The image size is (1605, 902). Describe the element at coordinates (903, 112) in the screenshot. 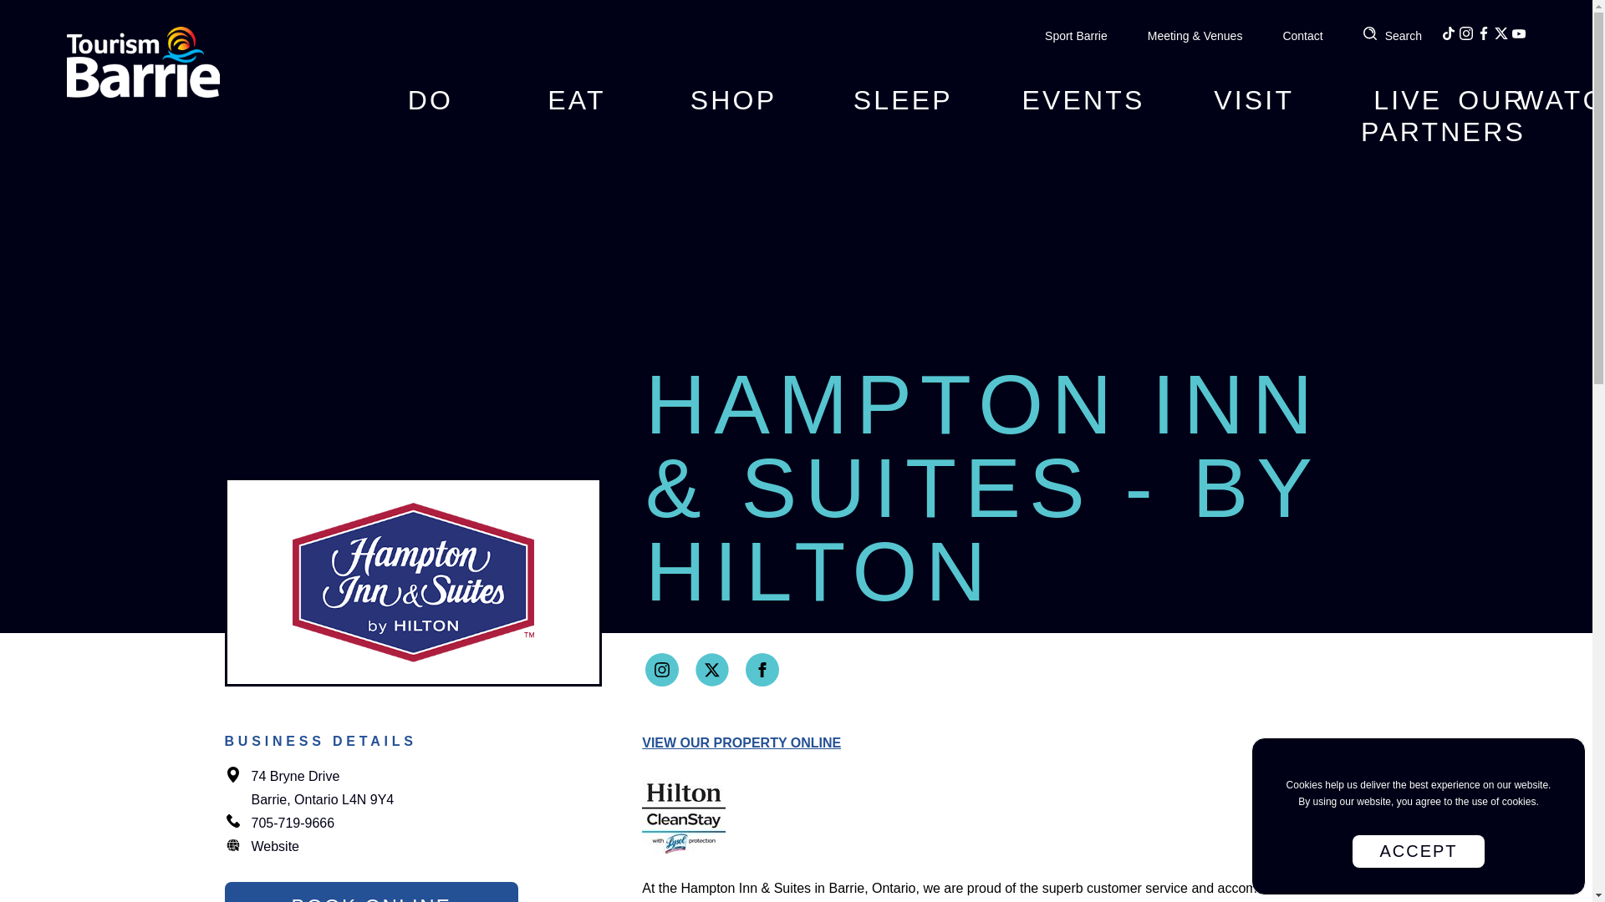

I see `SLEEP` at that location.